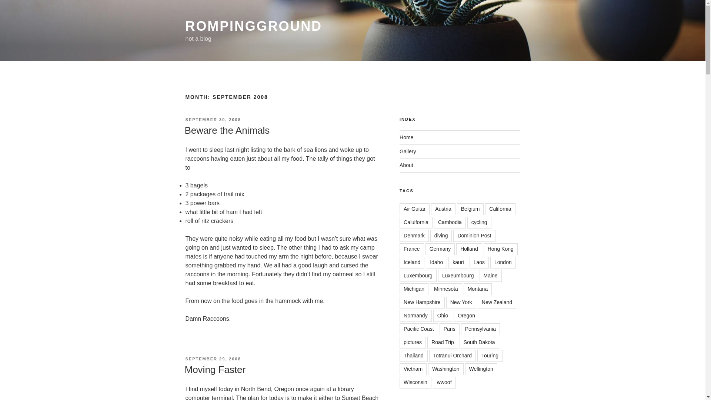 The height and width of the screenshot is (400, 711). I want to click on Austria, so click(443, 209).